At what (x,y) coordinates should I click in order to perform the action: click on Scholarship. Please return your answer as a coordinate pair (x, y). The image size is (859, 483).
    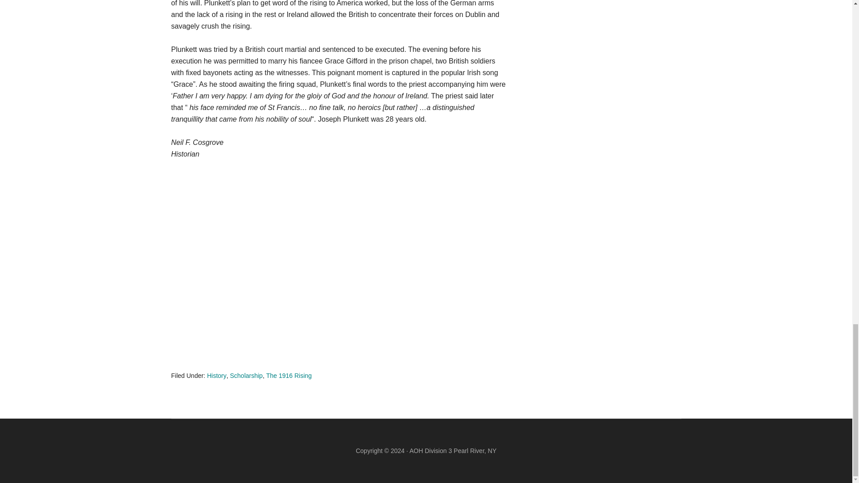
    Looking at the image, I should click on (246, 375).